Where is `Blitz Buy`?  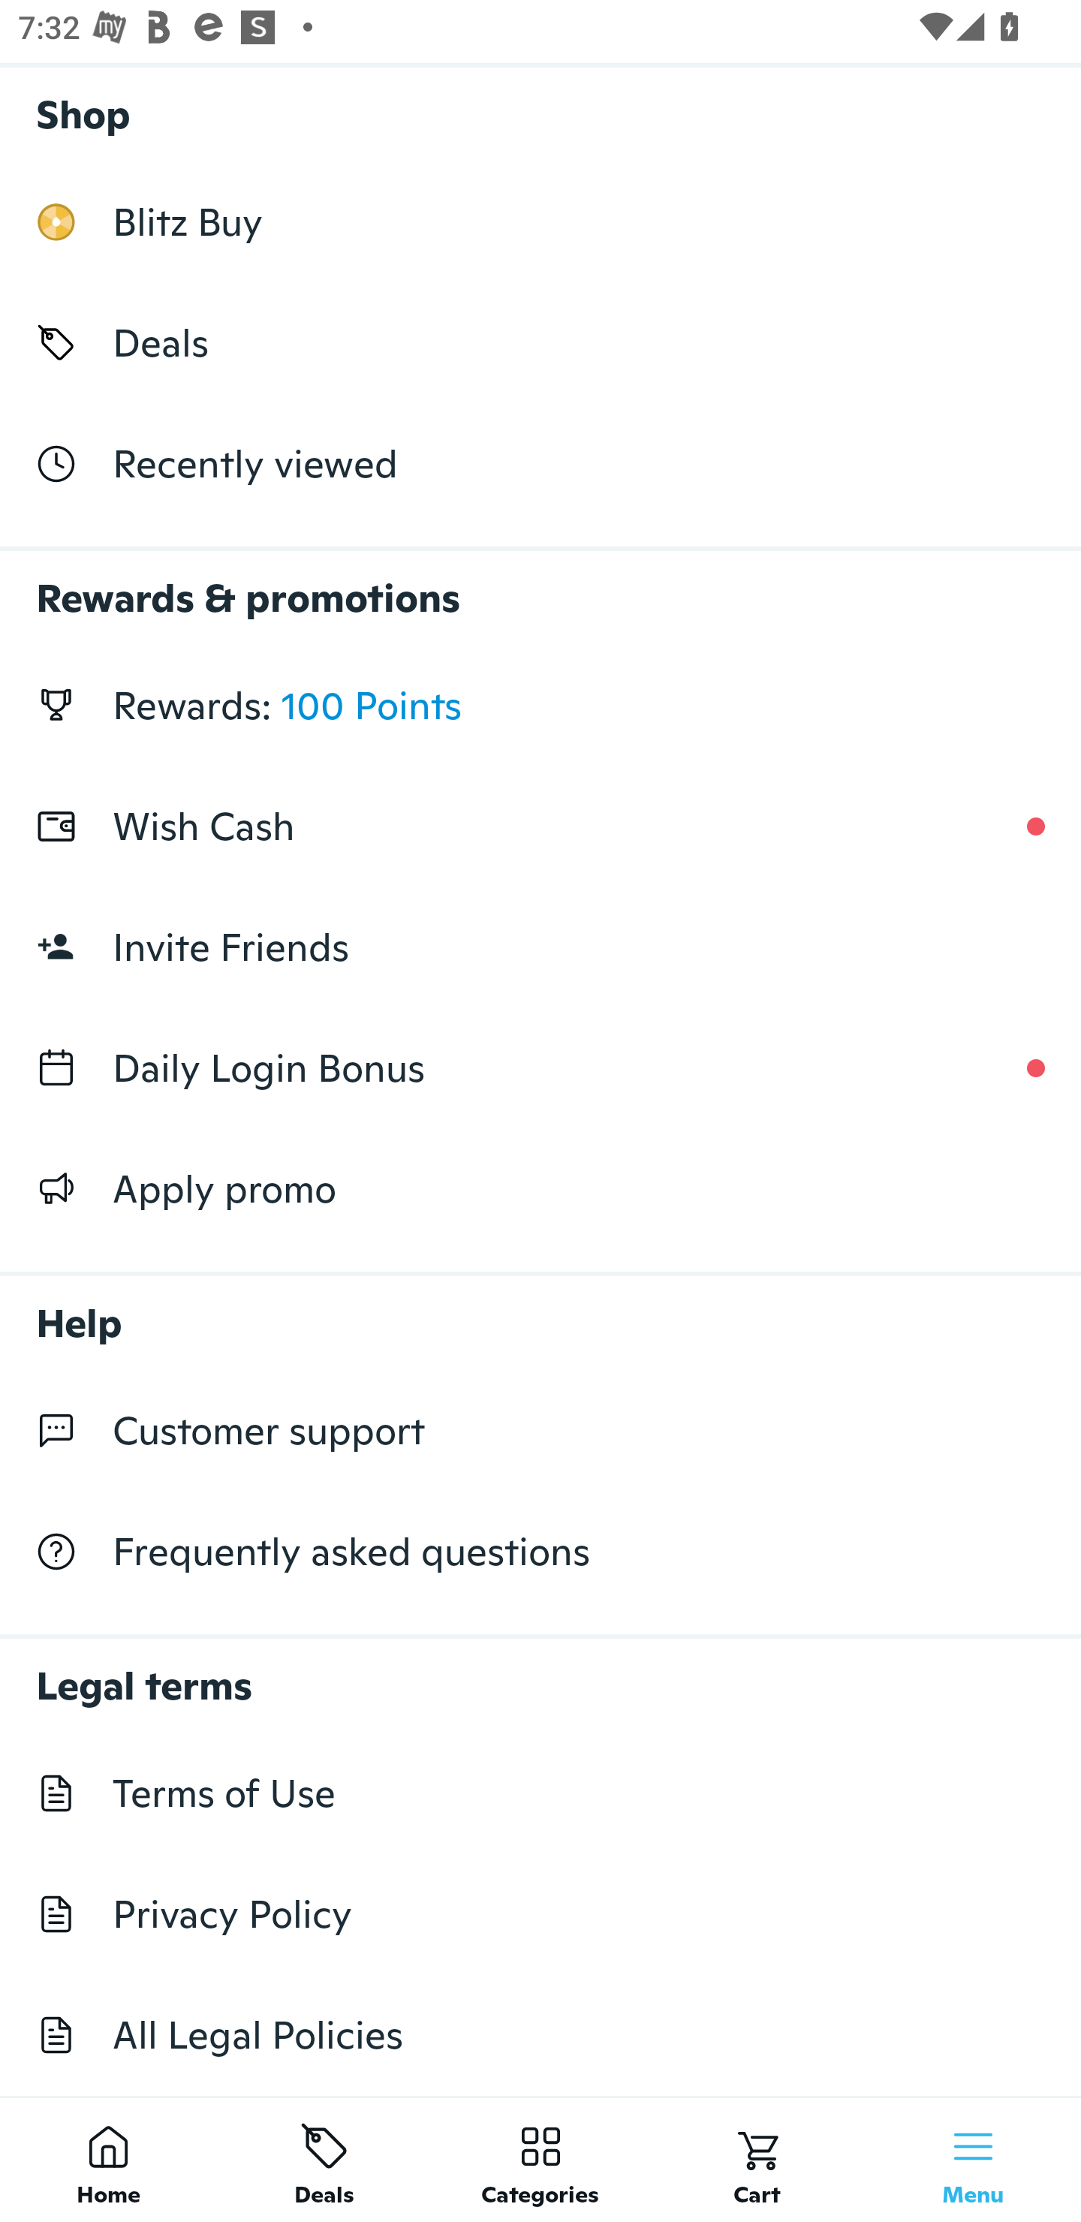 Blitz Buy is located at coordinates (540, 222).